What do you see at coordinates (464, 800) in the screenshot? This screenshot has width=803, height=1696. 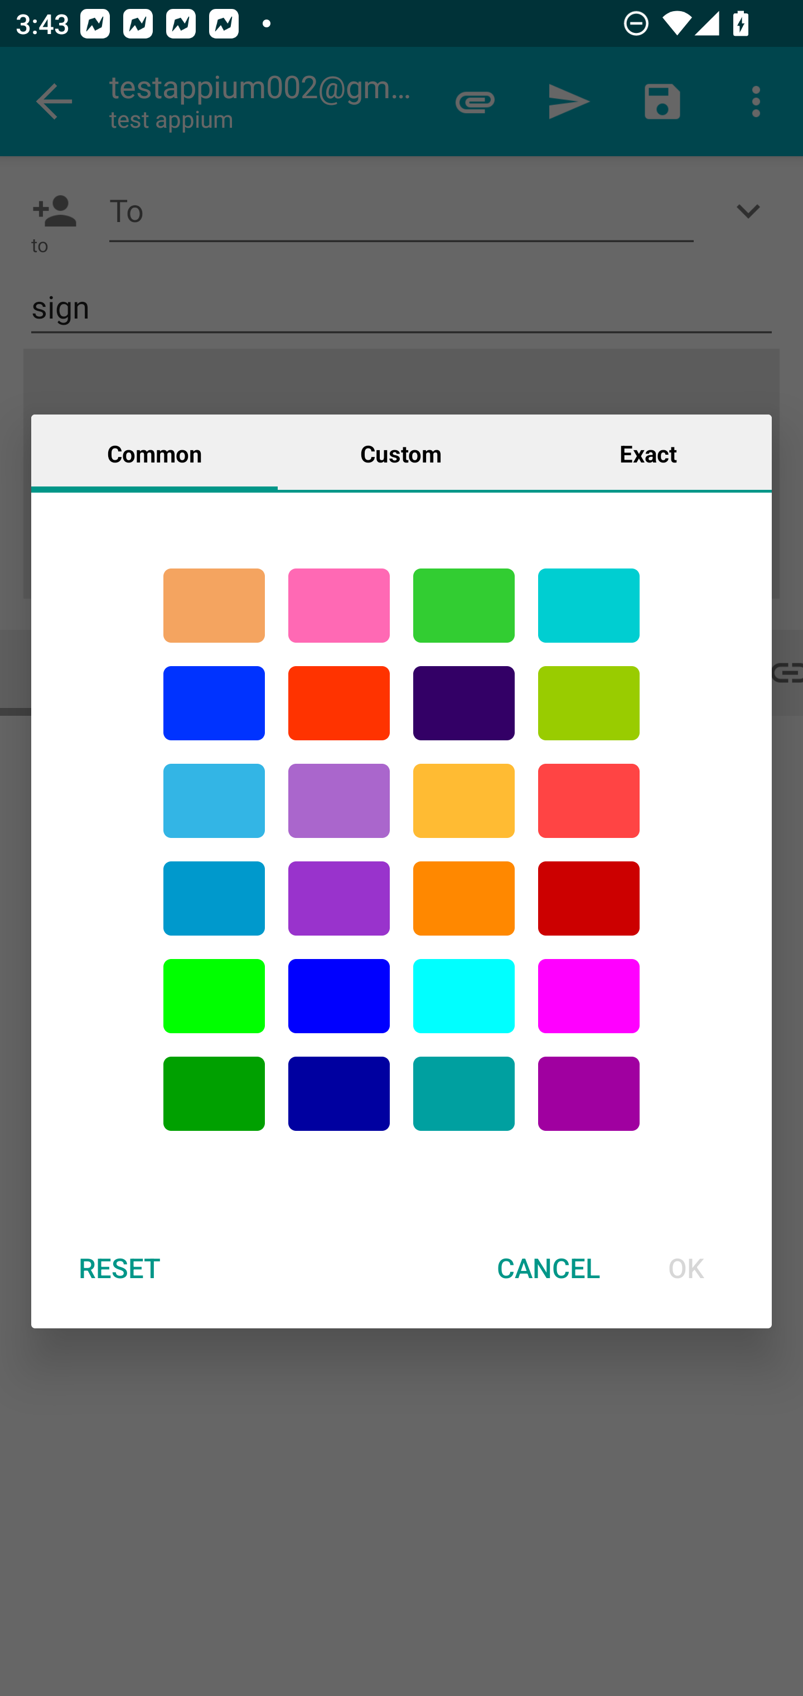 I see `Light orange` at bounding box center [464, 800].